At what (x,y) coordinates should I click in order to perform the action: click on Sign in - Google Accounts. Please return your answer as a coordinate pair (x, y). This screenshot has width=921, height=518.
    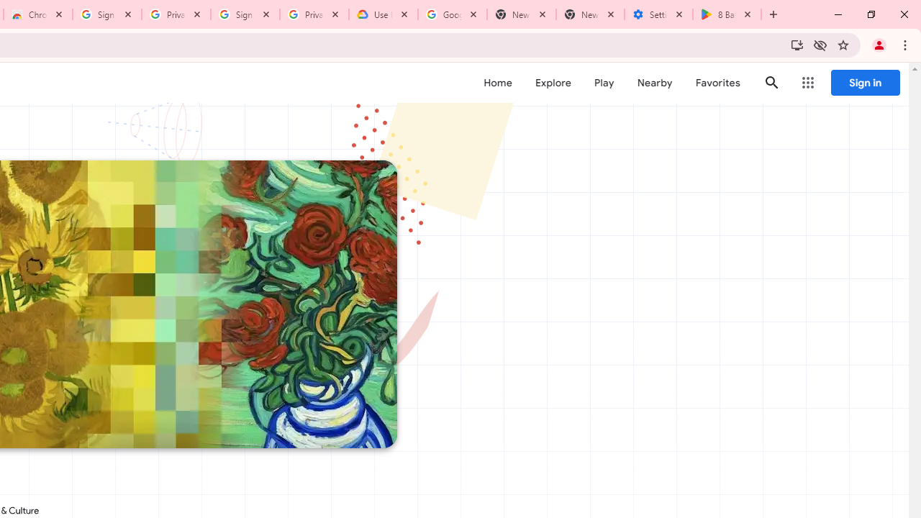
    Looking at the image, I should click on (107, 14).